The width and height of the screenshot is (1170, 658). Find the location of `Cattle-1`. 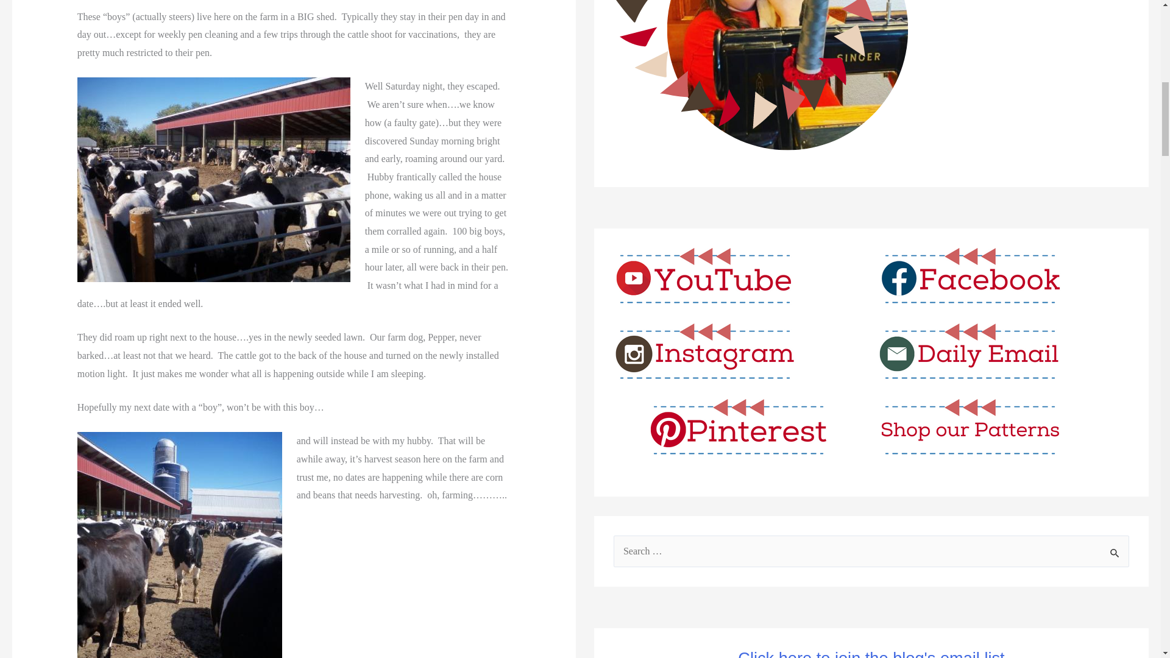

Cattle-1 is located at coordinates (213, 180).